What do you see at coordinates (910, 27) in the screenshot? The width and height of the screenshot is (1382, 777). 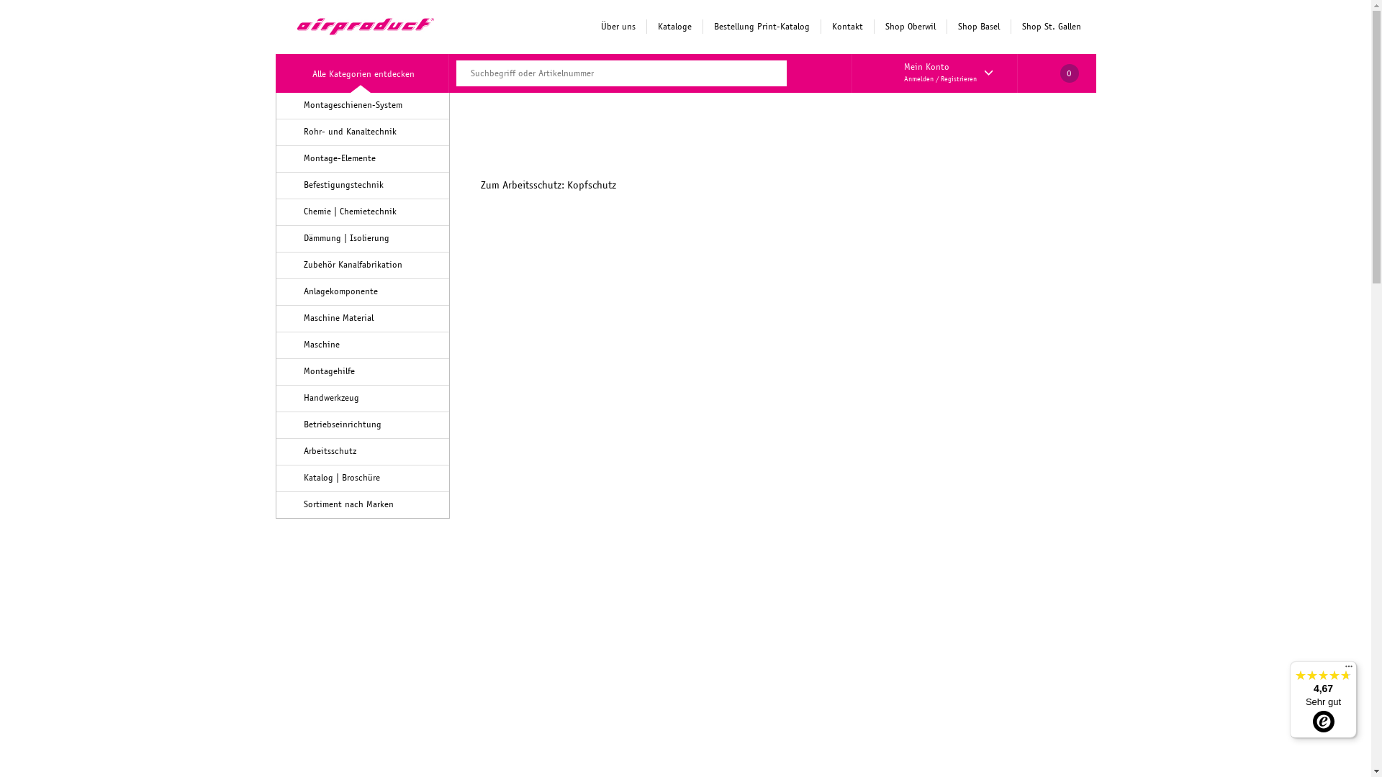 I see `Shop Oberwil` at bounding box center [910, 27].